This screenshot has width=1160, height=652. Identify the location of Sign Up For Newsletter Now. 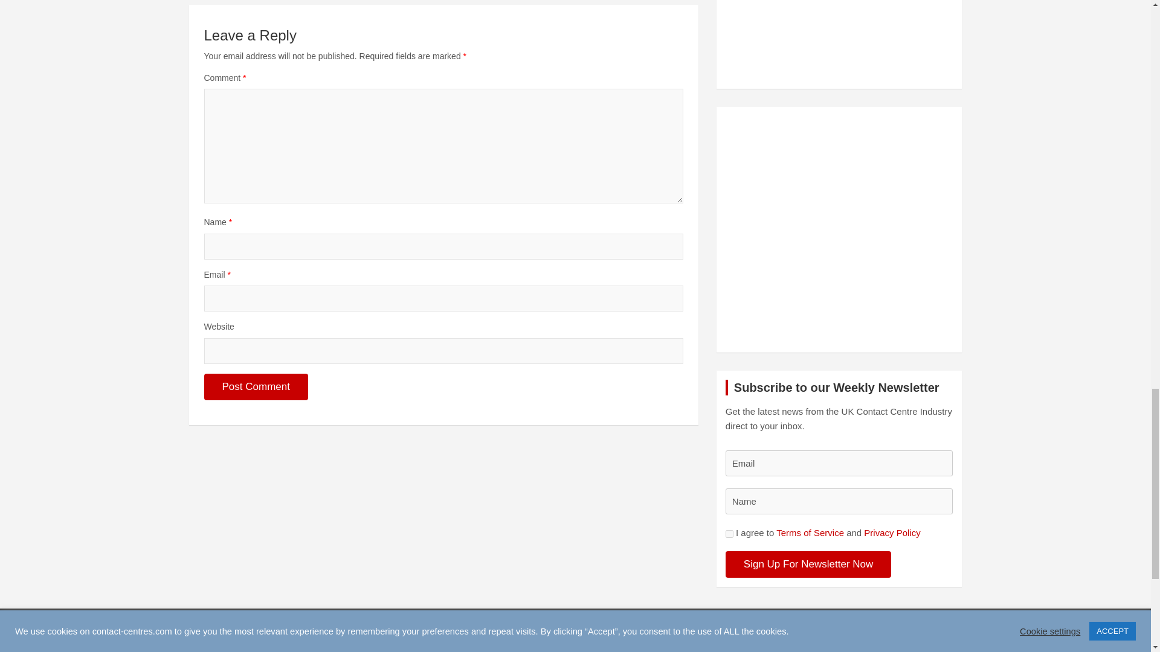
(808, 564).